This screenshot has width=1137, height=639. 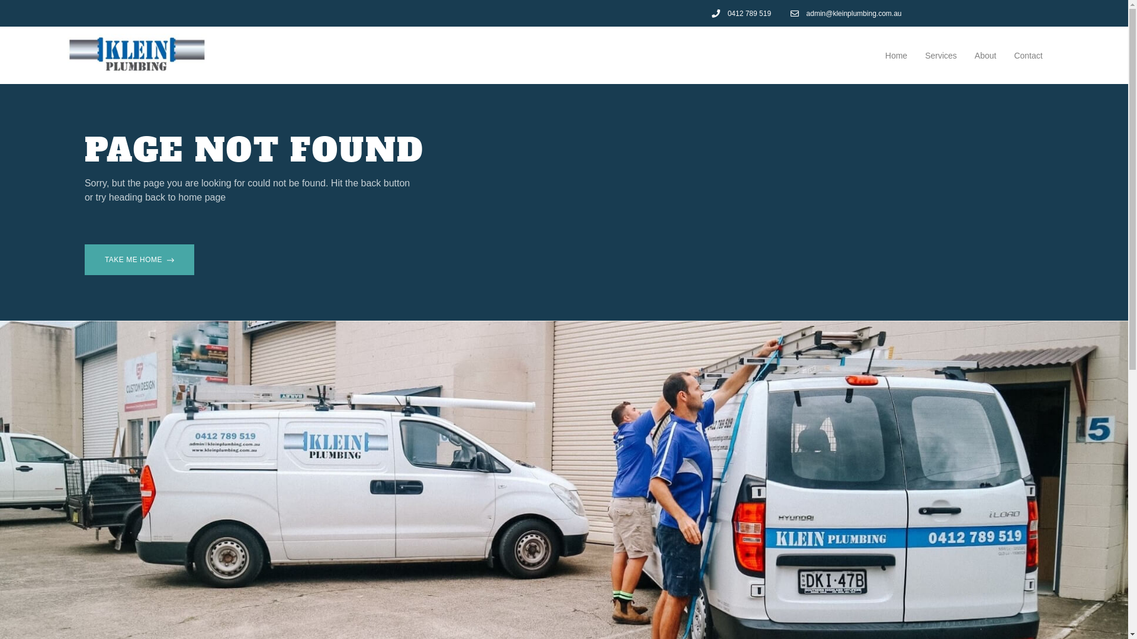 What do you see at coordinates (740, 13) in the screenshot?
I see `0412 789 519` at bounding box center [740, 13].